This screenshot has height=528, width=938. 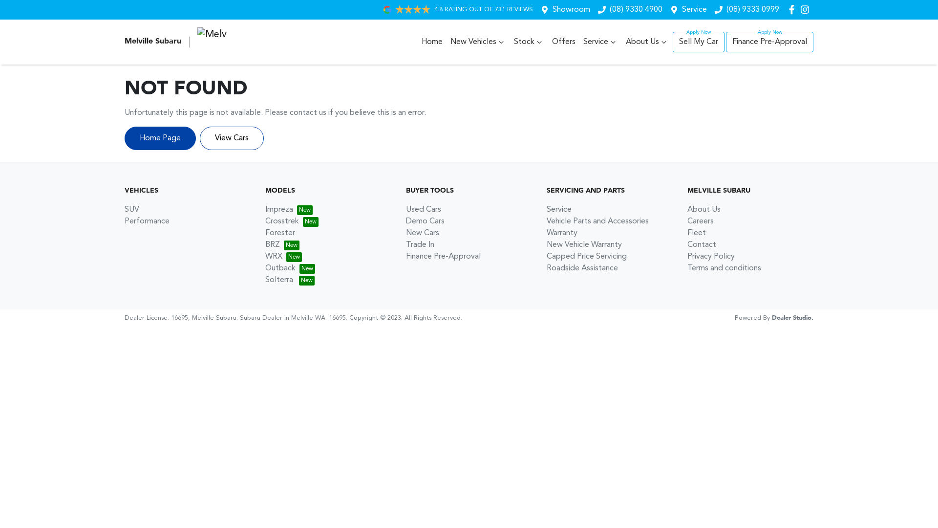 I want to click on Warranty, so click(x=562, y=233).